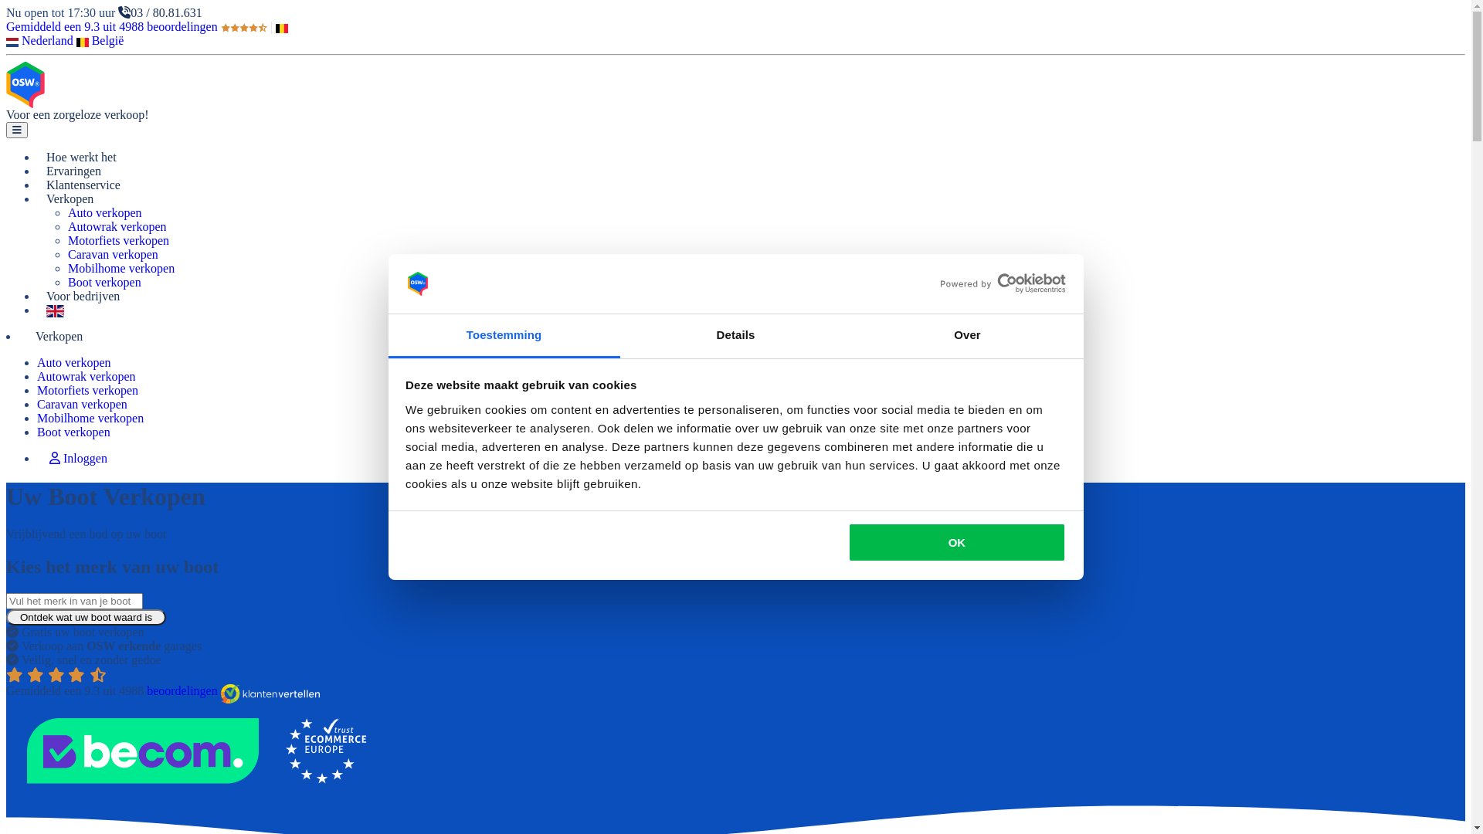  I want to click on Auto verkopen, so click(105, 213).